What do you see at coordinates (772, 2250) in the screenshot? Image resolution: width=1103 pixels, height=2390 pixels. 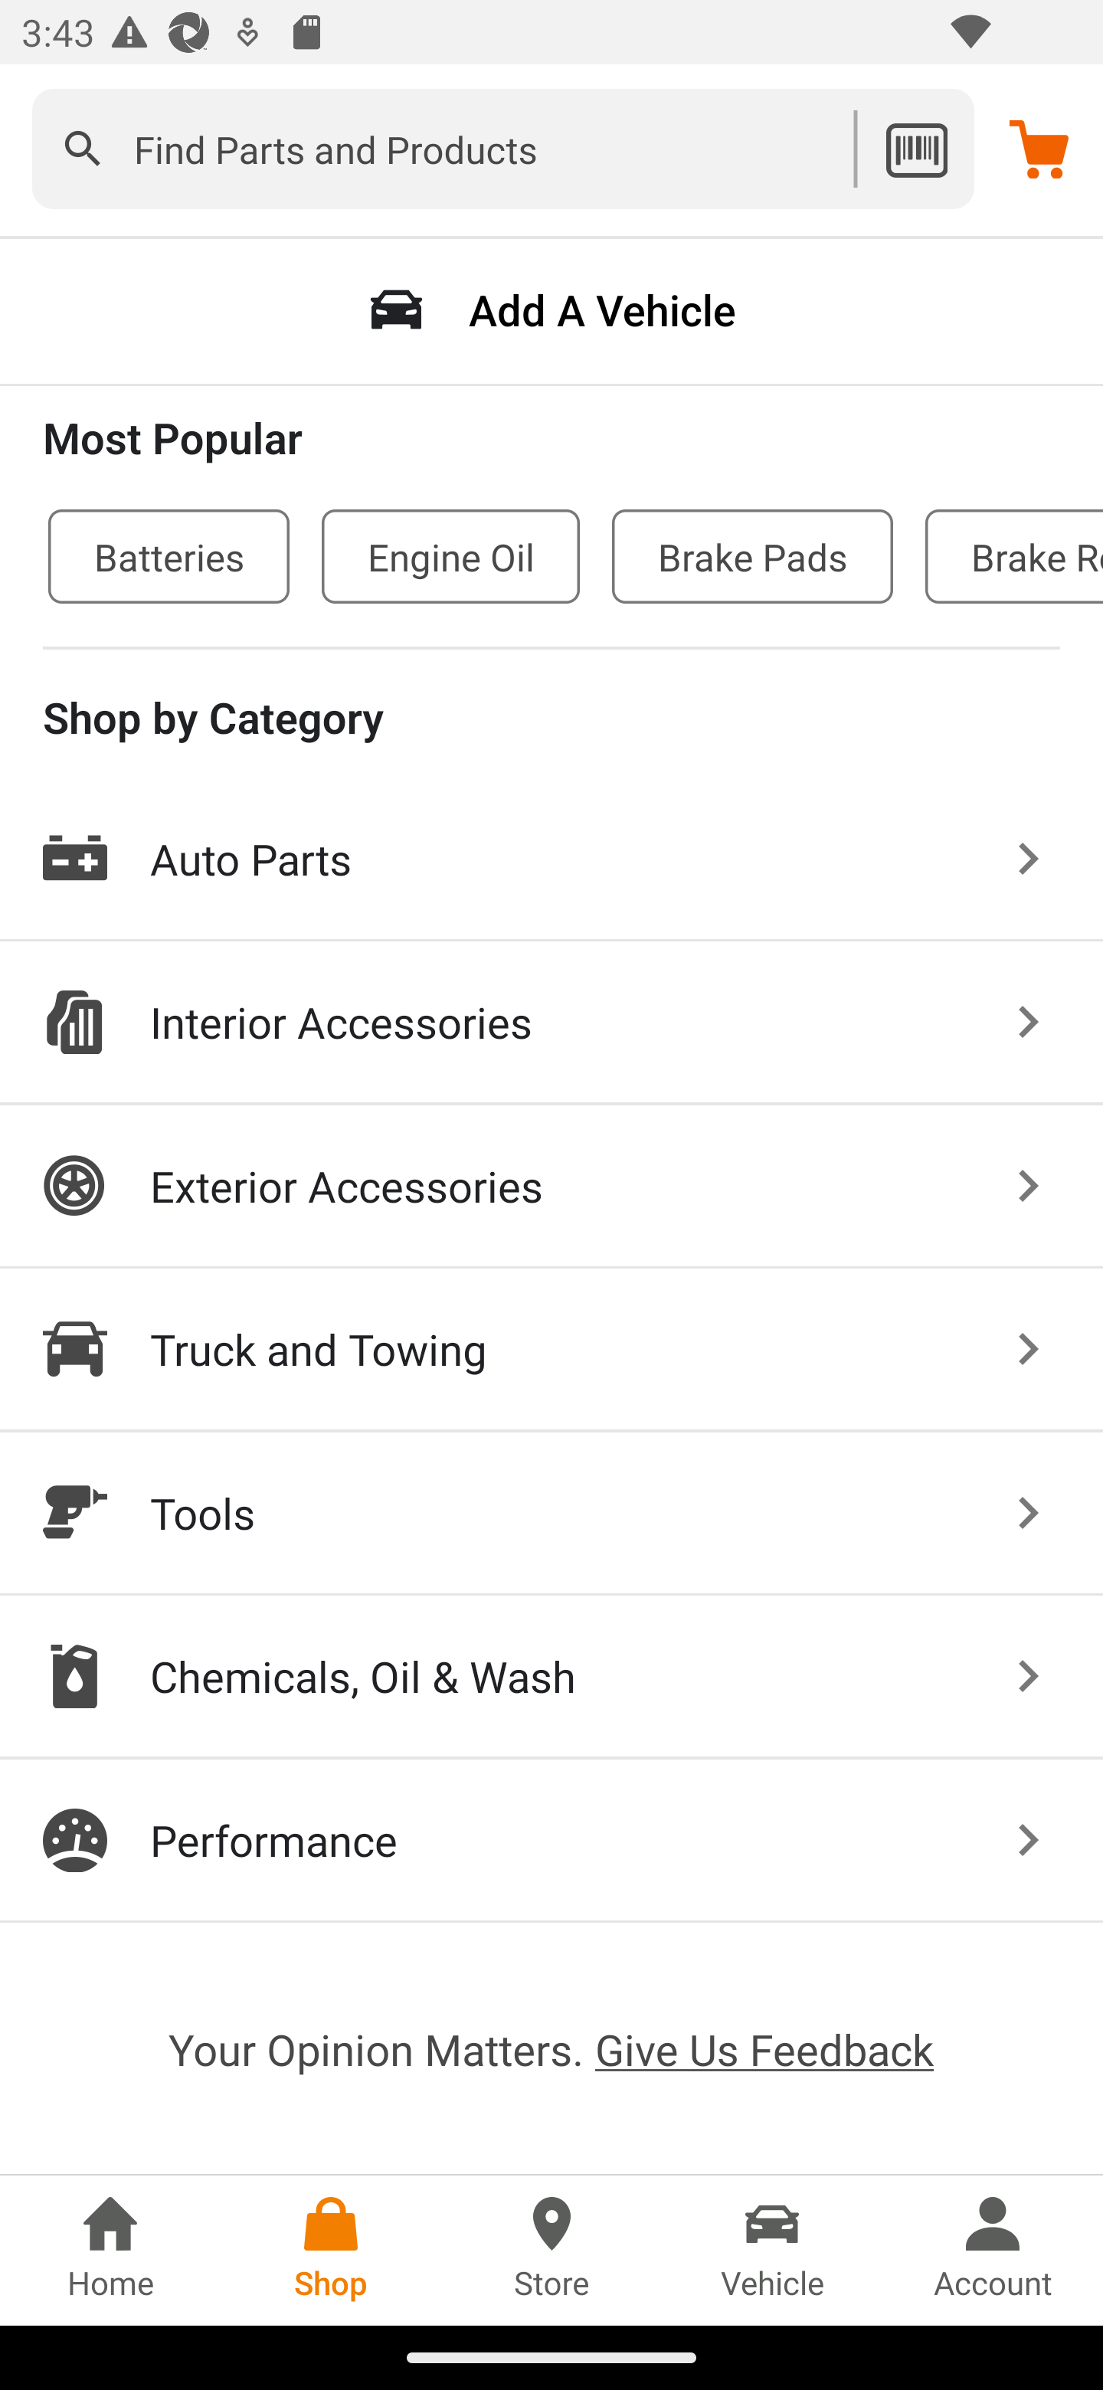 I see `Vehicle` at bounding box center [772, 2250].